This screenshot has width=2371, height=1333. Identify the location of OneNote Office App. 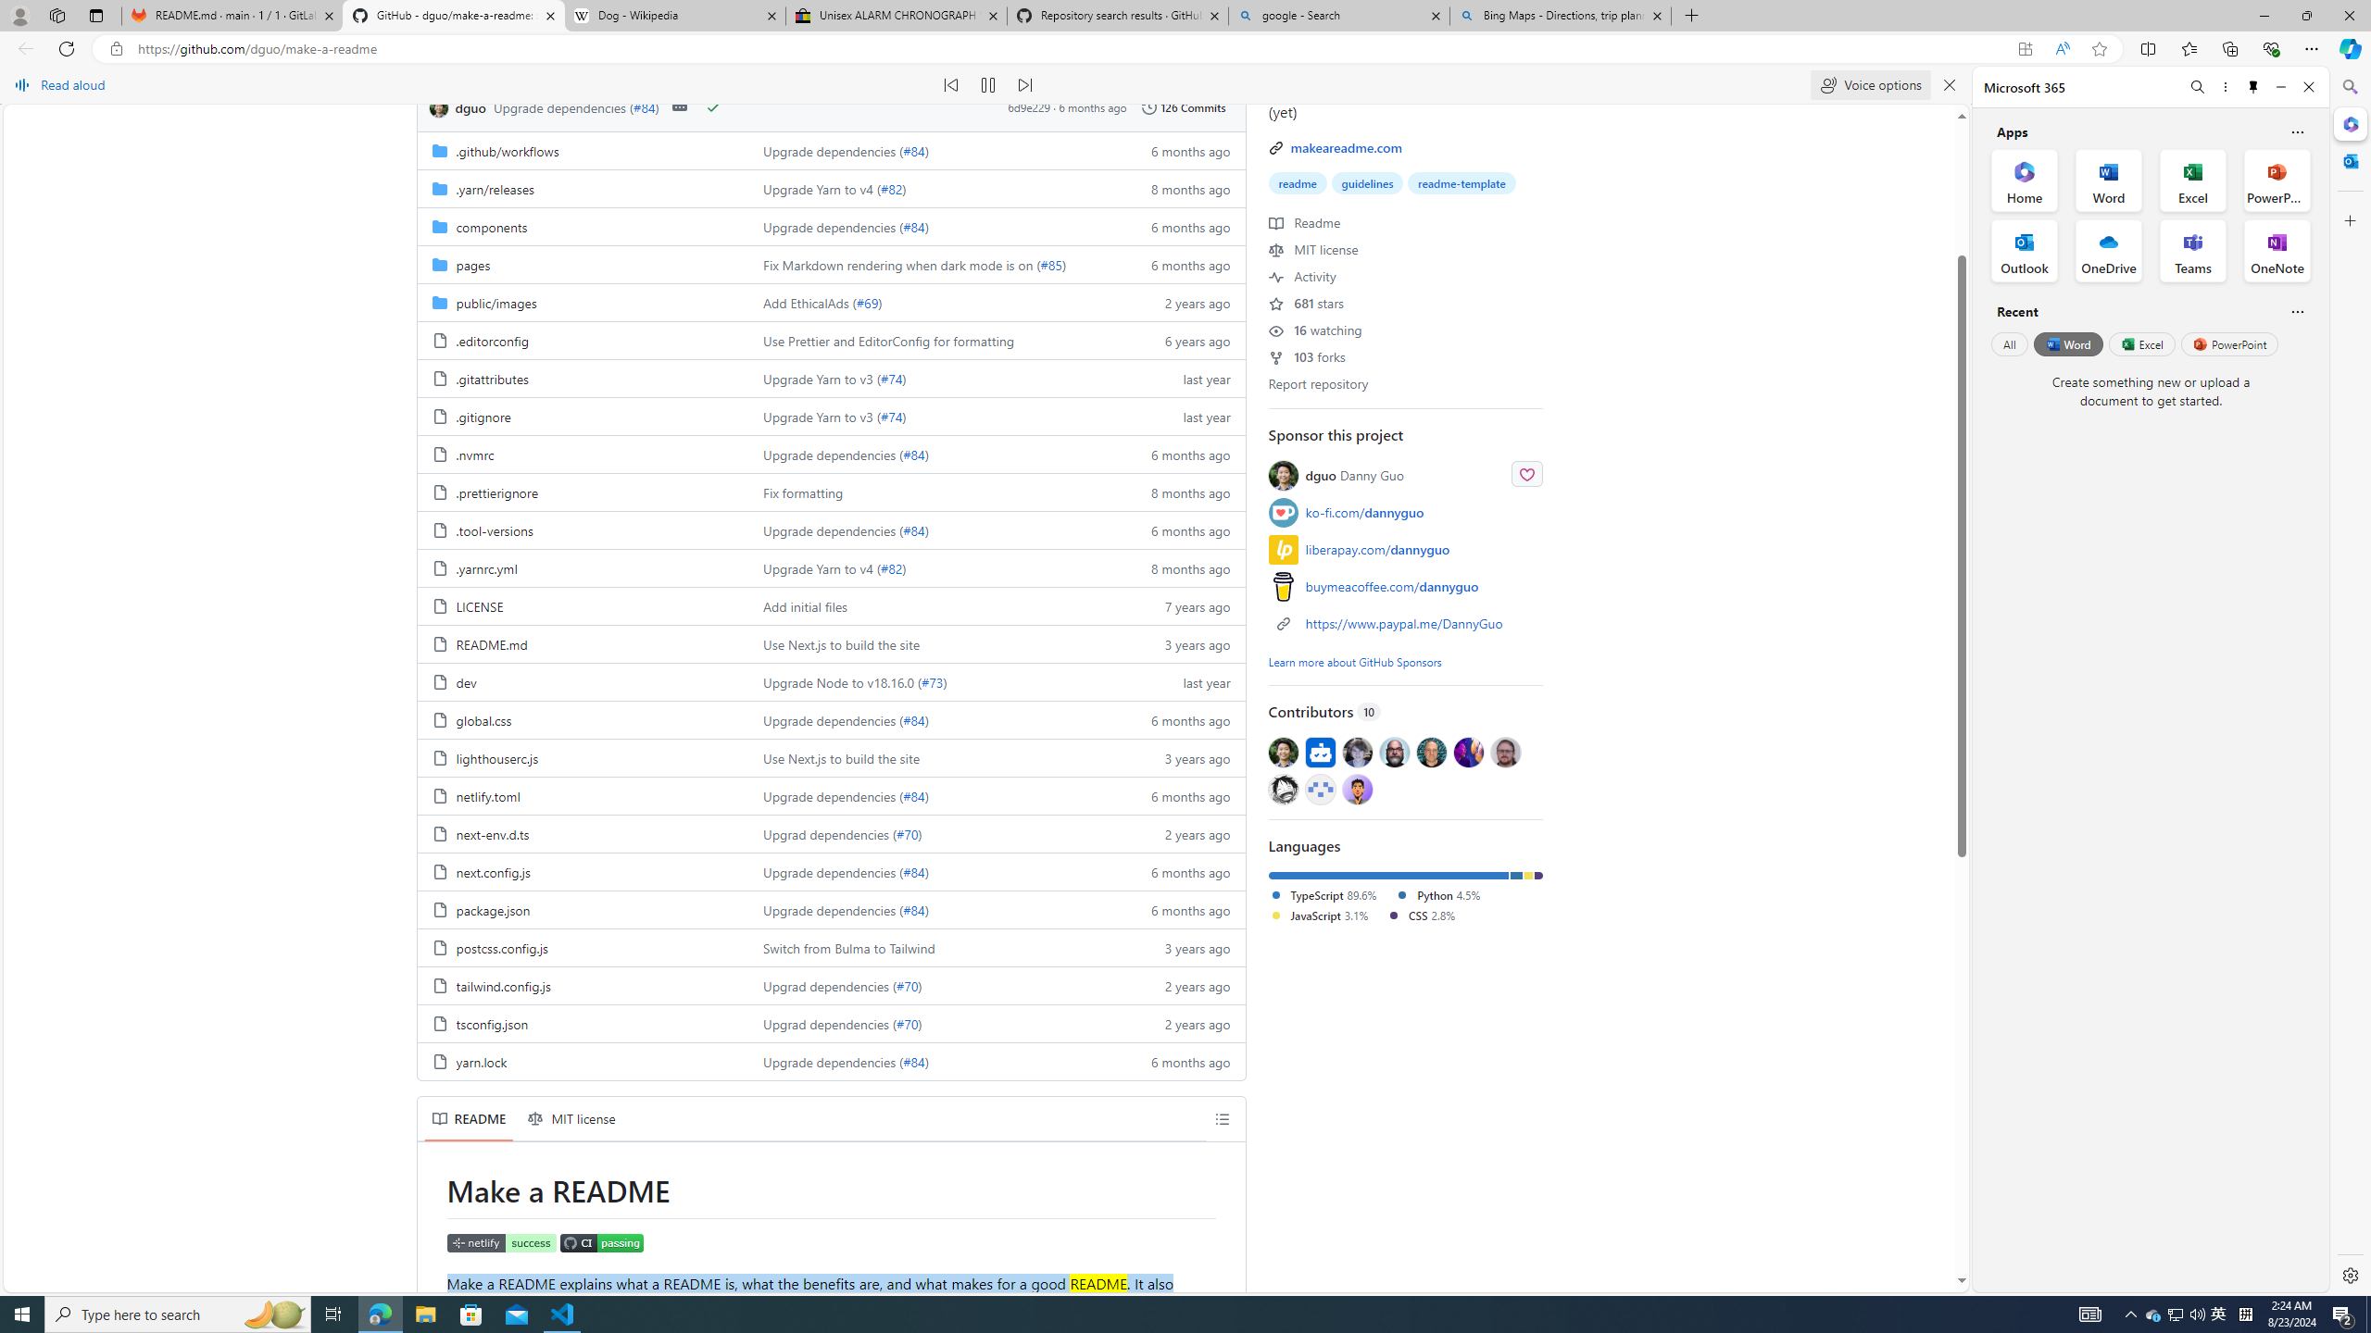
(2277, 251).